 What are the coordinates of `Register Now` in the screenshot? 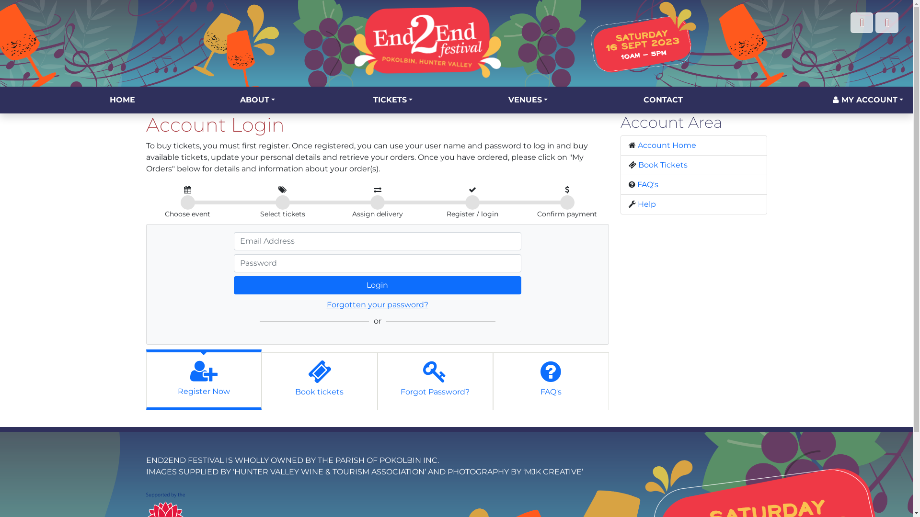 It's located at (204, 380).